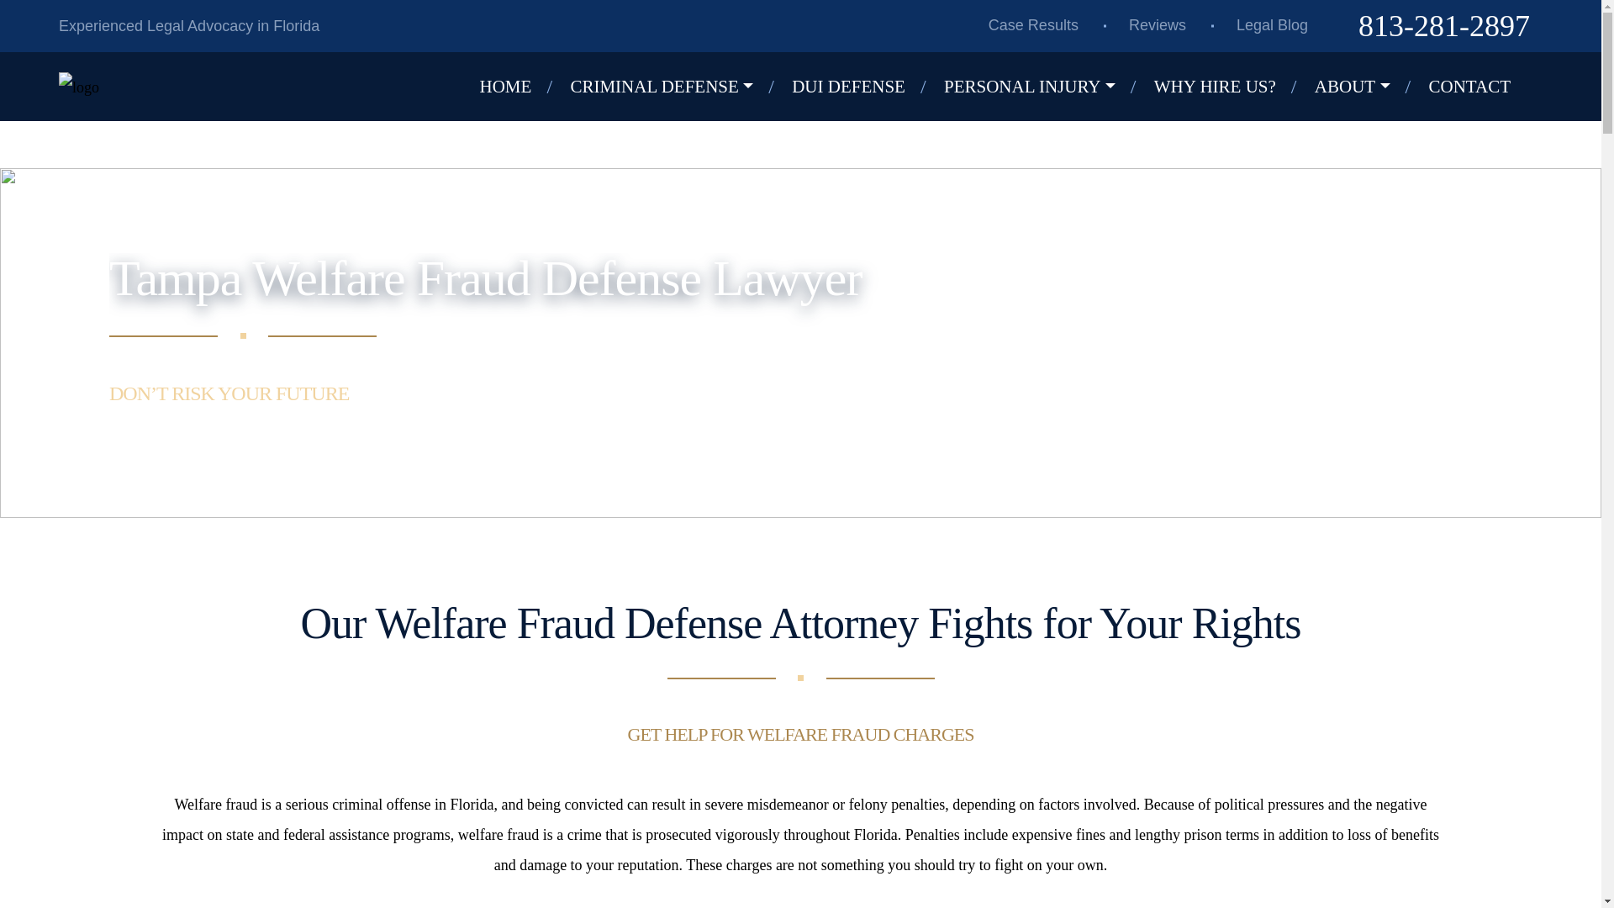 The image size is (1614, 908). What do you see at coordinates (518, 87) in the screenshot?
I see `Home` at bounding box center [518, 87].